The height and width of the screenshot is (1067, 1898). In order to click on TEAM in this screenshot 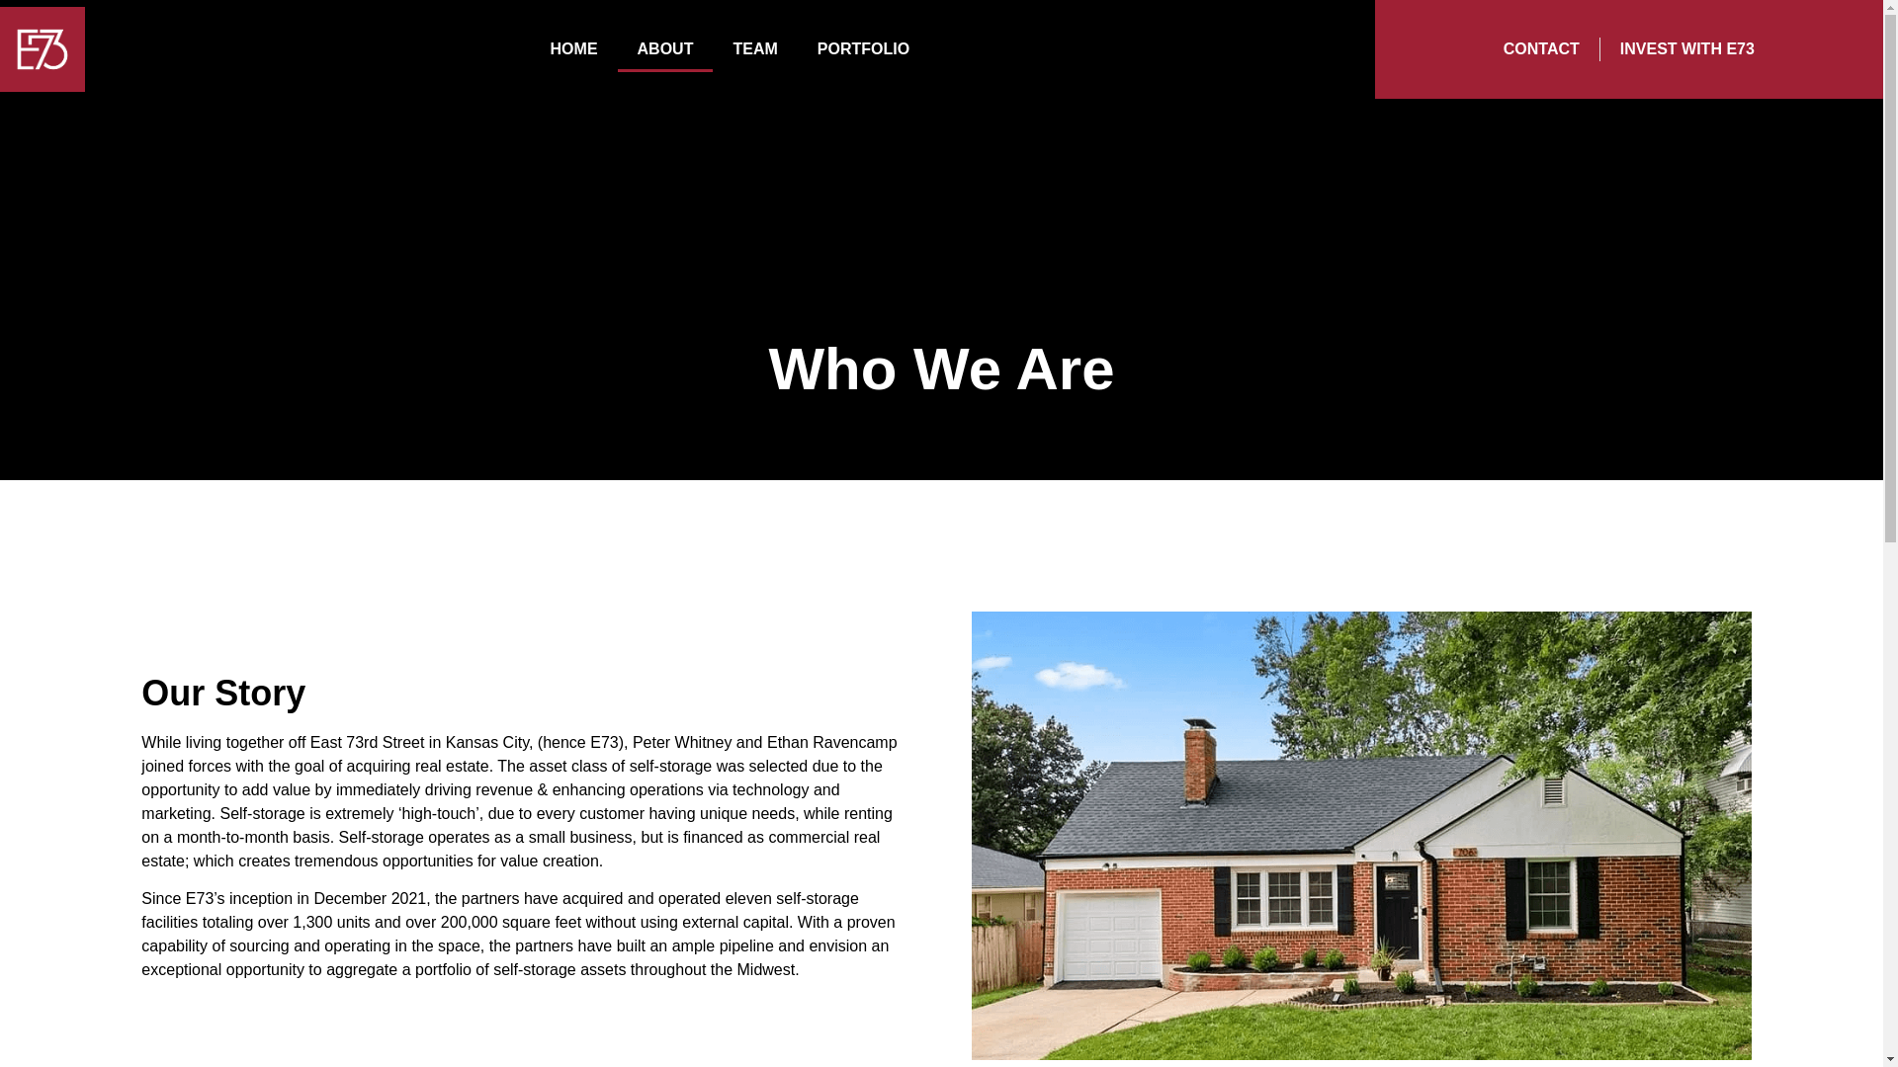, I will do `click(755, 49)`.